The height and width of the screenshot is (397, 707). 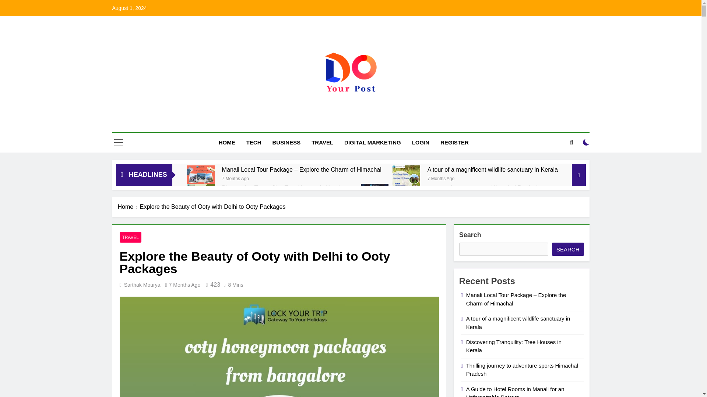 What do you see at coordinates (493, 169) in the screenshot?
I see `A tour of a magnificent wildlife sanctuary in Kerala` at bounding box center [493, 169].